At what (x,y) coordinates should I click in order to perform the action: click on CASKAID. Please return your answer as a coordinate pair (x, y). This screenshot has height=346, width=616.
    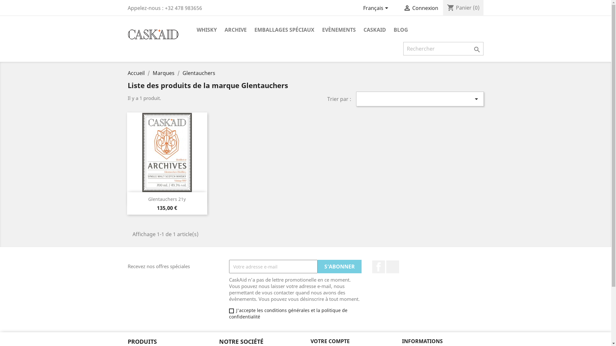
    Looking at the image, I should click on (374, 30).